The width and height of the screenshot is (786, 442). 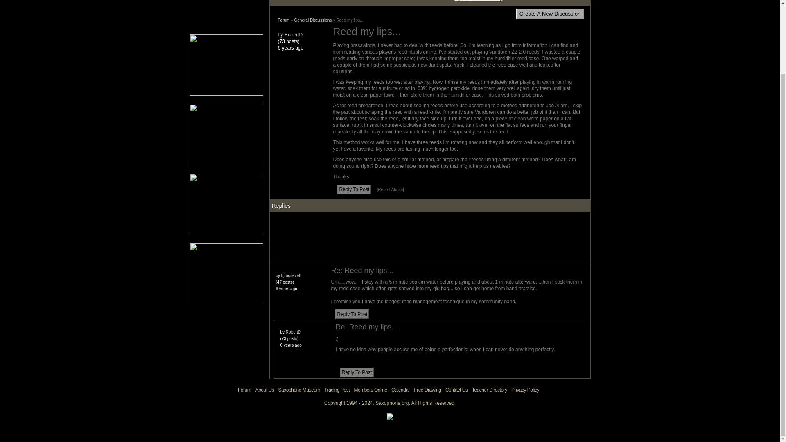 What do you see at coordinates (550, 14) in the screenshot?
I see `Create A New Discussion` at bounding box center [550, 14].